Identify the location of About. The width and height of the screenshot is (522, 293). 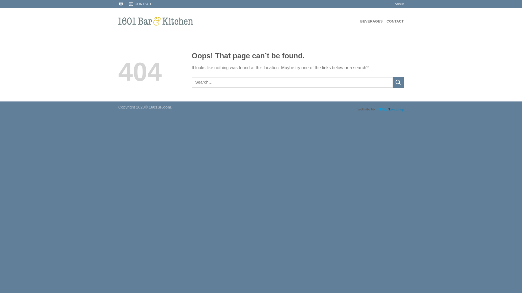
(399, 4).